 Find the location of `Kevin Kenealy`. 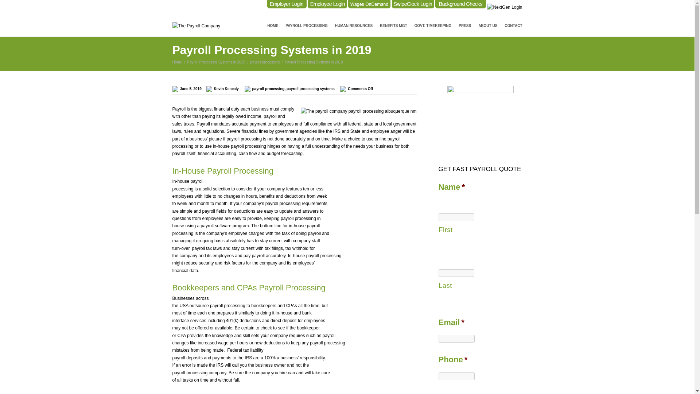

Kevin Kenealy is located at coordinates (226, 89).